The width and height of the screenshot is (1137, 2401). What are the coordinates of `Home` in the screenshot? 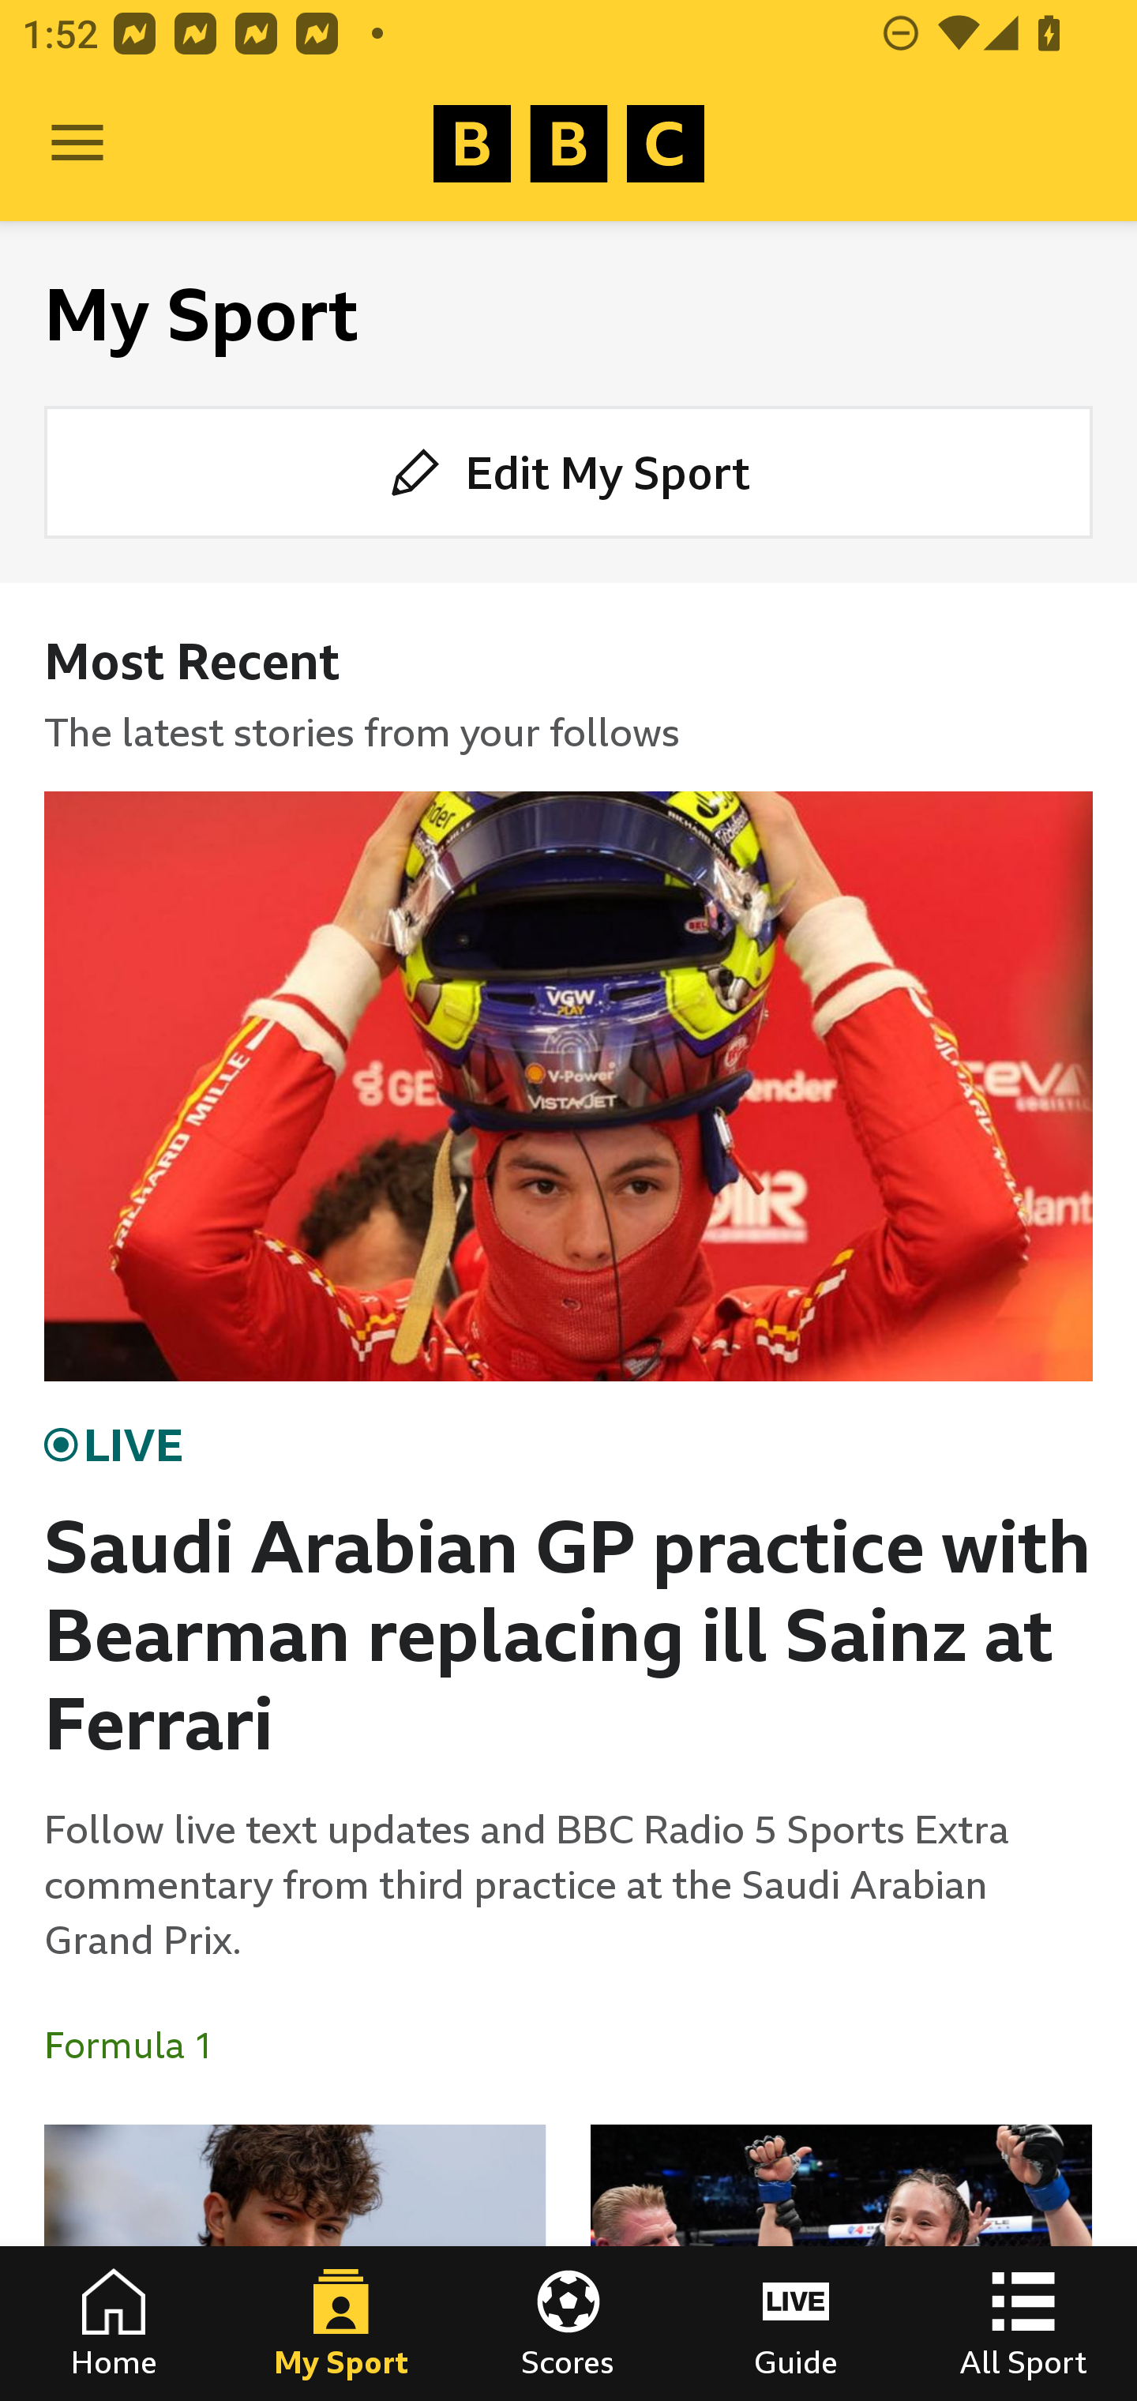 It's located at (114, 2324).